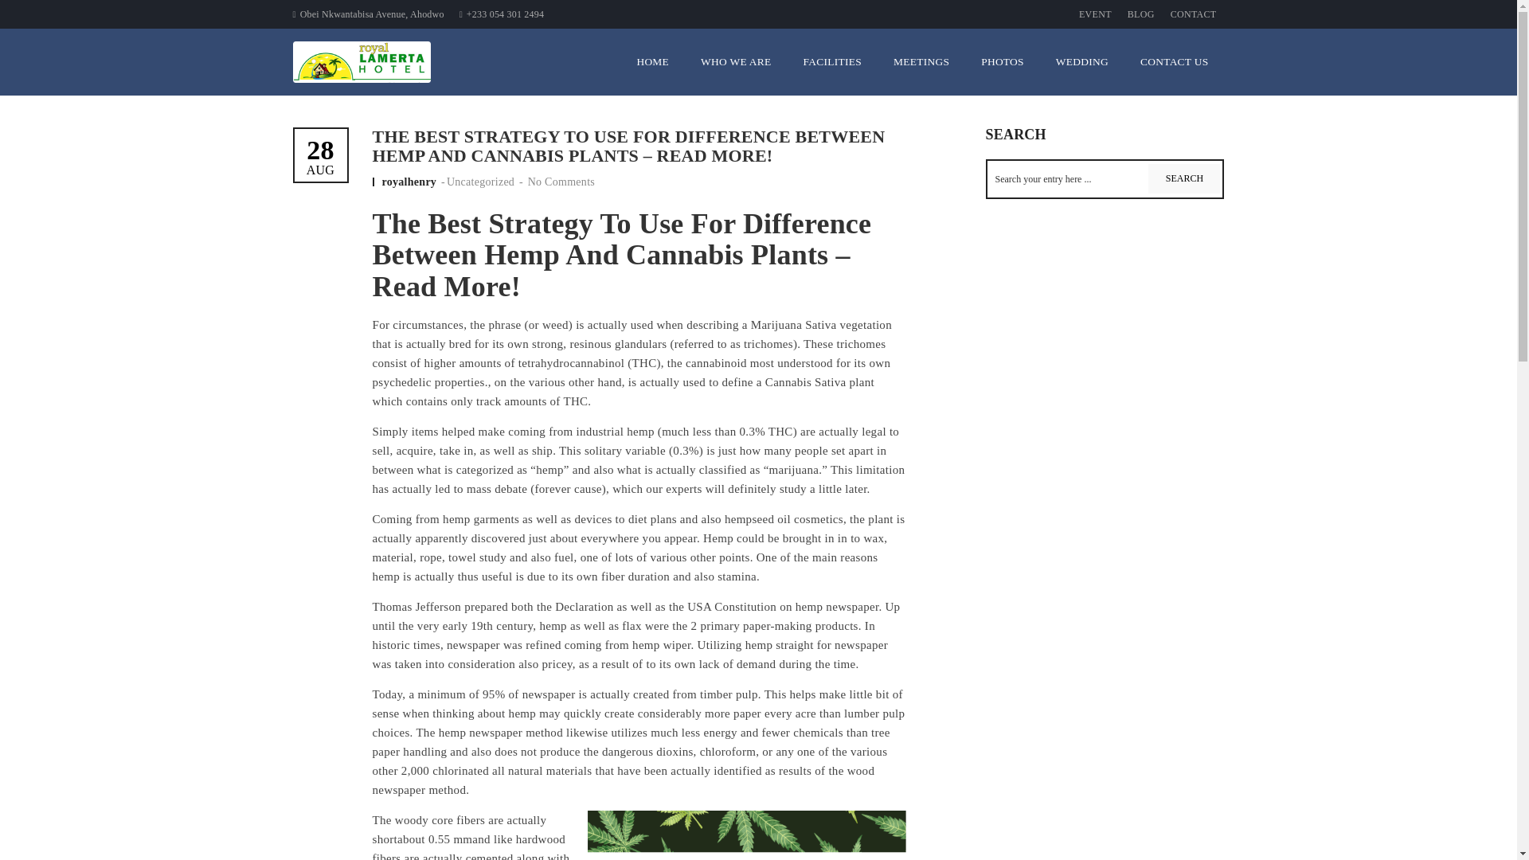 The width and height of the screenshot is (1529, 860). I want to click on CONTACT, so click(1193, 14).